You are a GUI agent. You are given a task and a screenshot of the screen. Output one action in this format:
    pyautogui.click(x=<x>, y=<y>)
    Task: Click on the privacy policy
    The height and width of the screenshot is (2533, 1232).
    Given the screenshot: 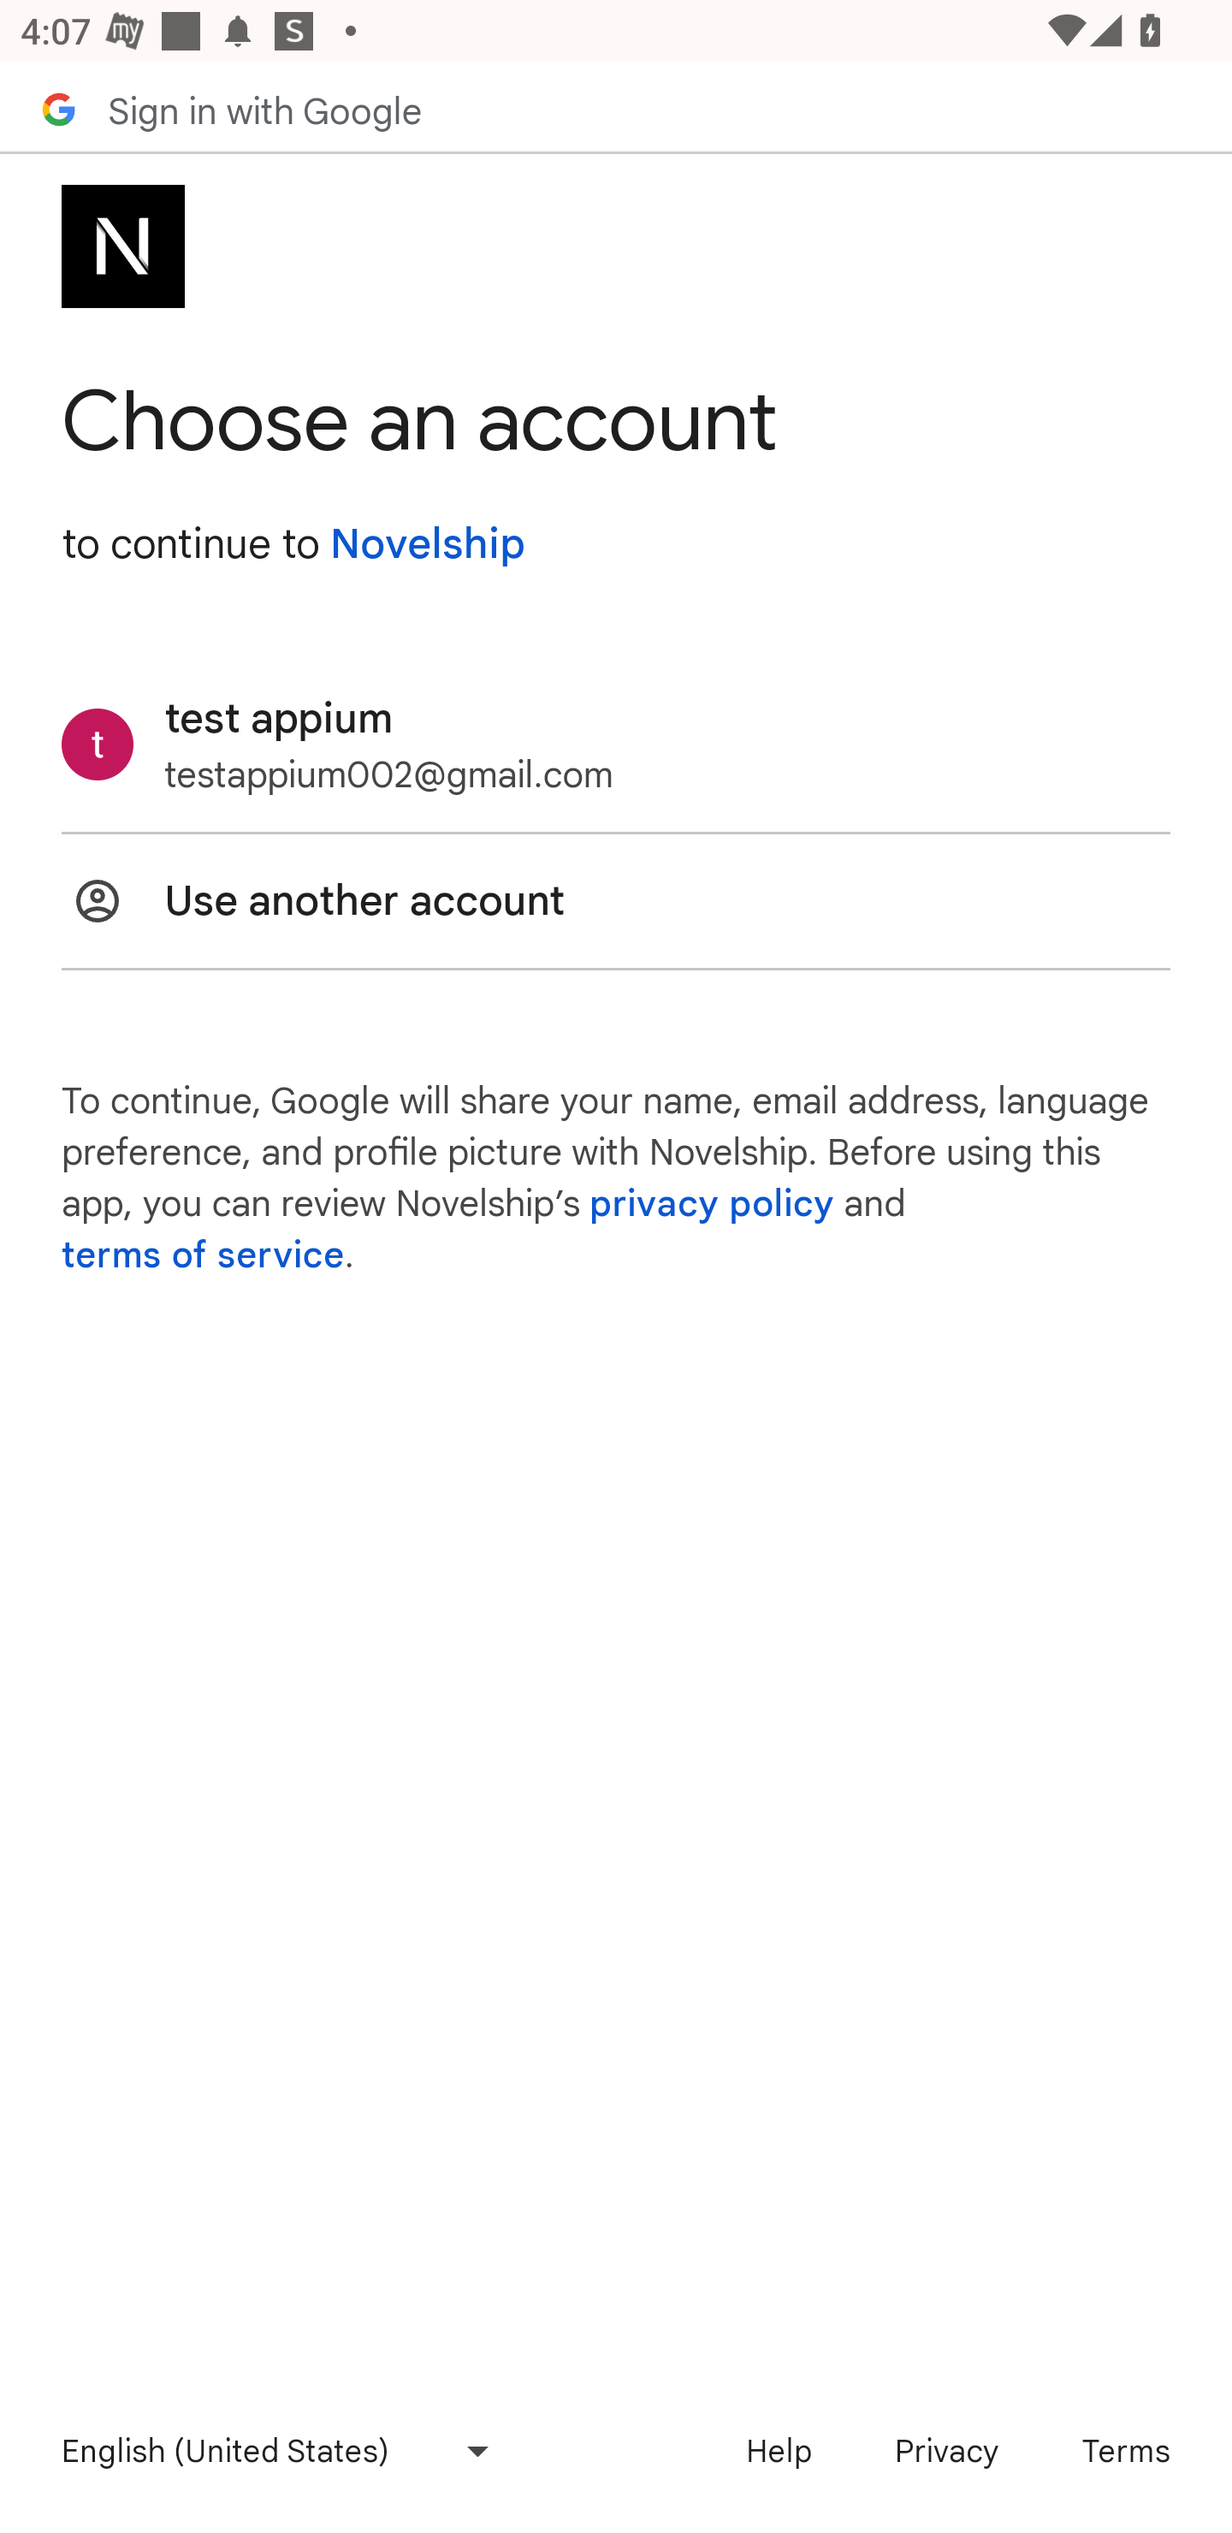 What is the action you would take?
    pyautogui.click(x=712, y=1203)
    